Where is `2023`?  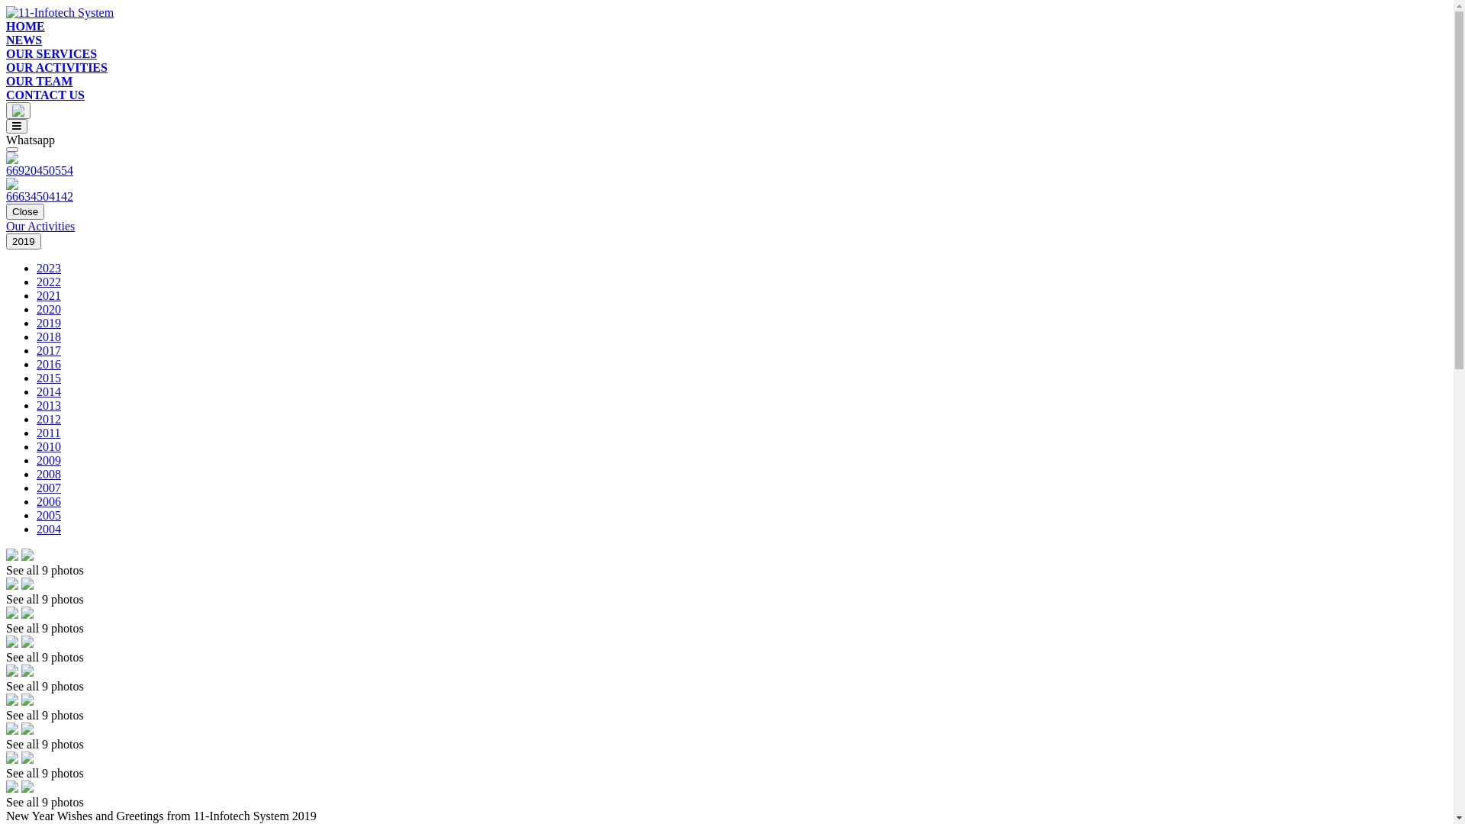 2023 is located at coordinates (49, 269).